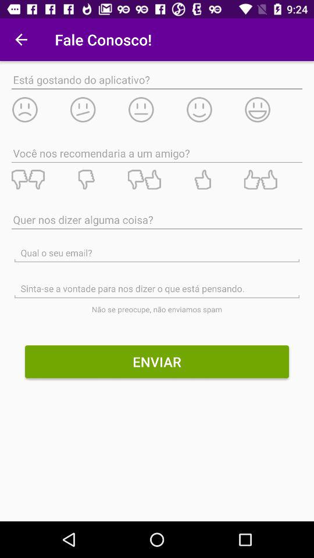  What do you see at coordinates (273, 109) in the screenshot?
I see `like this app` at bounding box center [273, 109].